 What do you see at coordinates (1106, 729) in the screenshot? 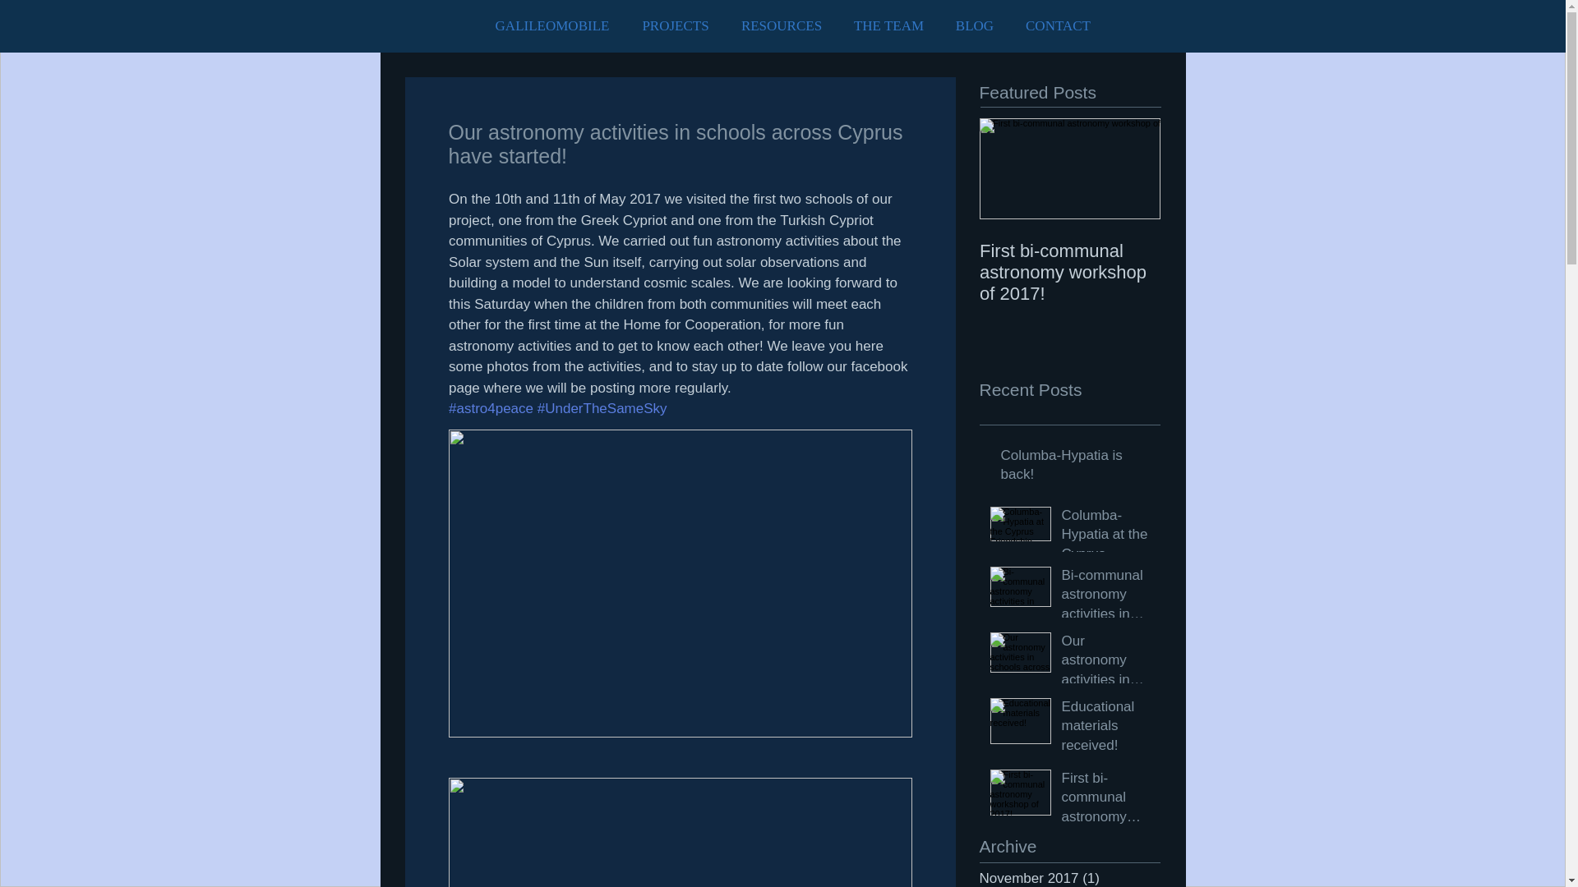
I see `Educational materials received!` at bounding box center [1106, 729].